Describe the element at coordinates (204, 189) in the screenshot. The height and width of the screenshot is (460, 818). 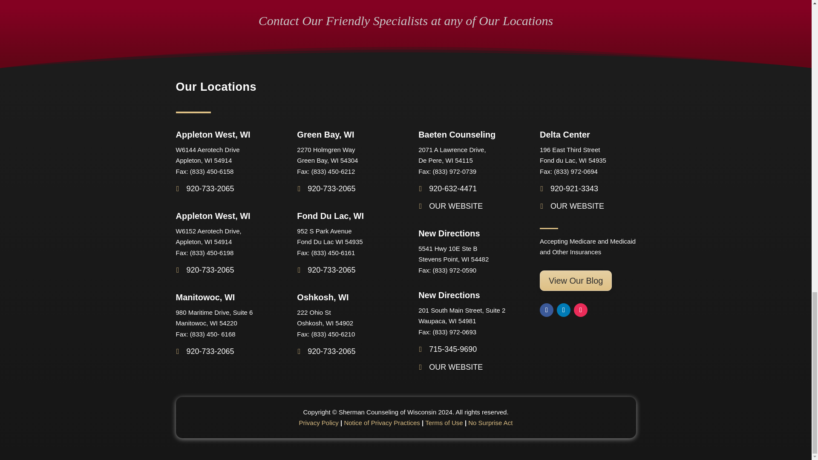
I see `920-733-2065` at that location.